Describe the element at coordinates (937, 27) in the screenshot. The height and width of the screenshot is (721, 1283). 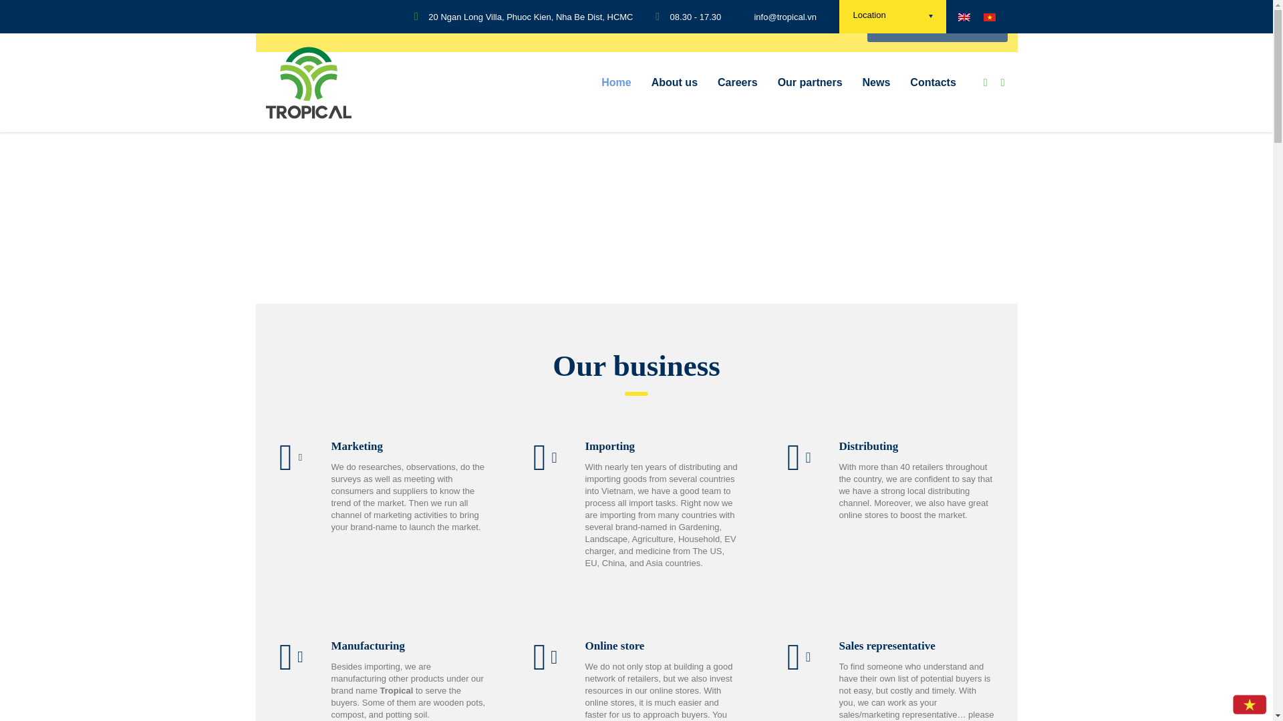
I see `Gardening tools store` at that location.